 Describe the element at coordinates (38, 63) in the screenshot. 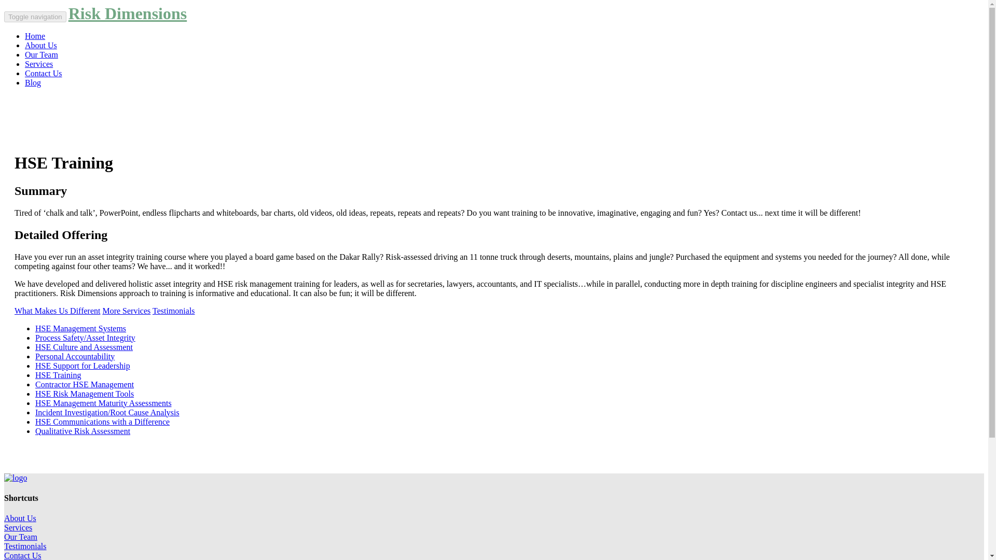

I see `Services` at that location.